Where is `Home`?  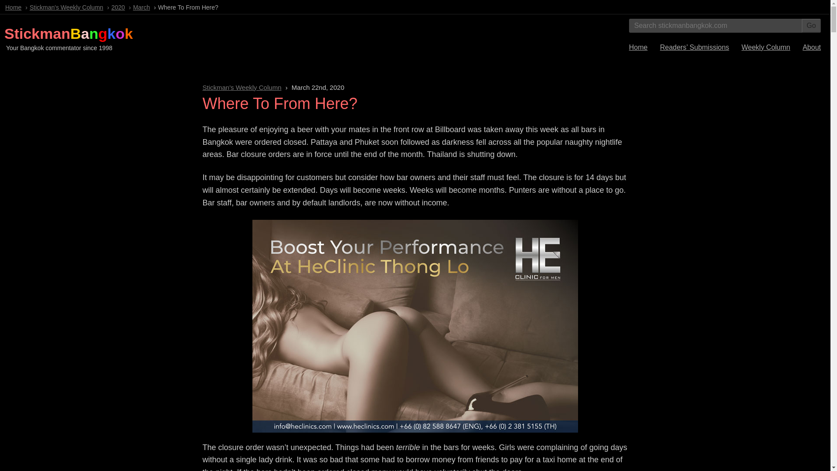 Home is located at coordinates (13, 7).